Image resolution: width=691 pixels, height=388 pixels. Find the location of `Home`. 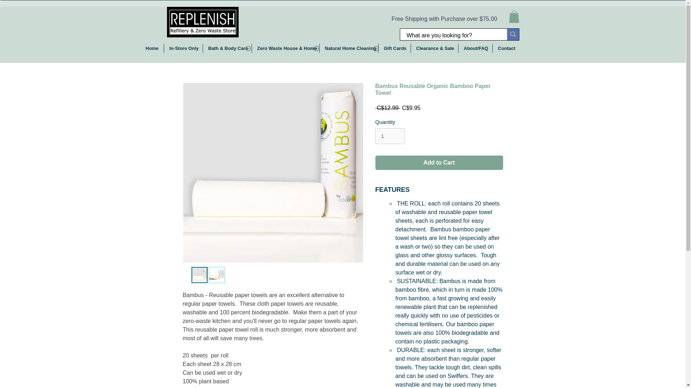

Home is located at coordinates (152, 48).